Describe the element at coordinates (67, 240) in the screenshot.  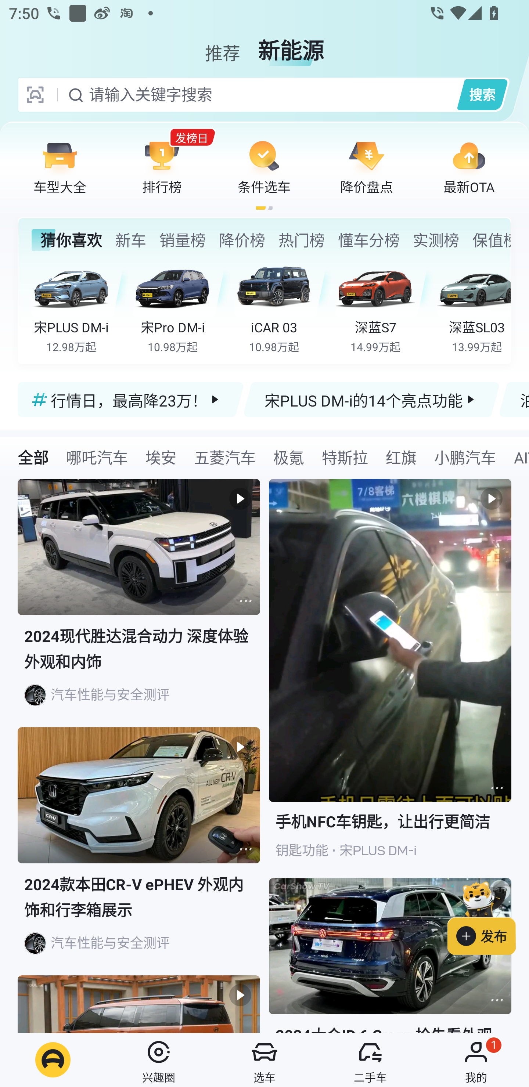
I see `猜你喜欢` at that location.